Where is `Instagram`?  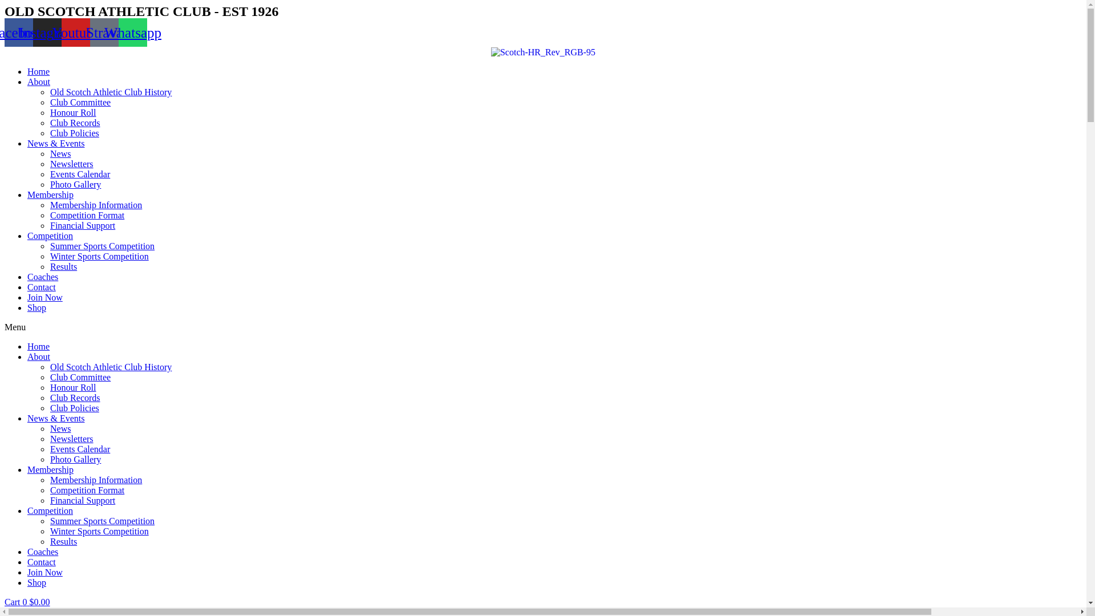
Instagram is located at coordinates (47, 33).